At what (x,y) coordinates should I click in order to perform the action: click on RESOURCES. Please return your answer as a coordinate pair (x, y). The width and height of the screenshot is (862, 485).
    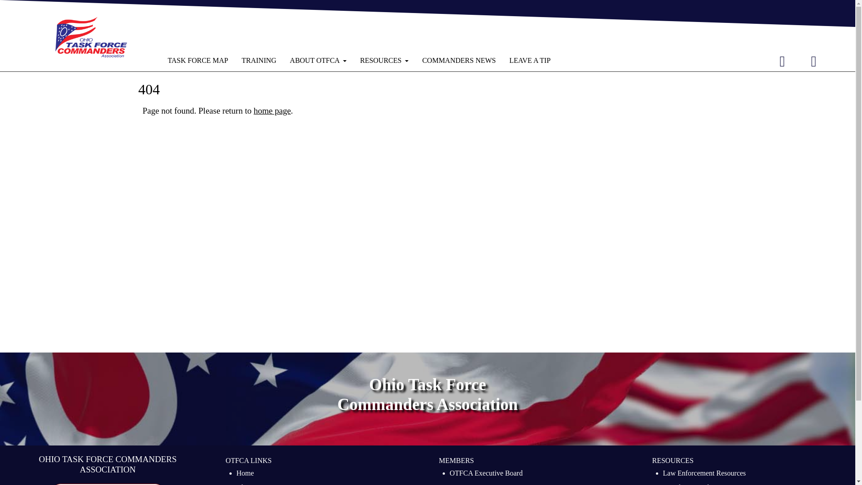
    Looking at the image, I should click on (384, 60).